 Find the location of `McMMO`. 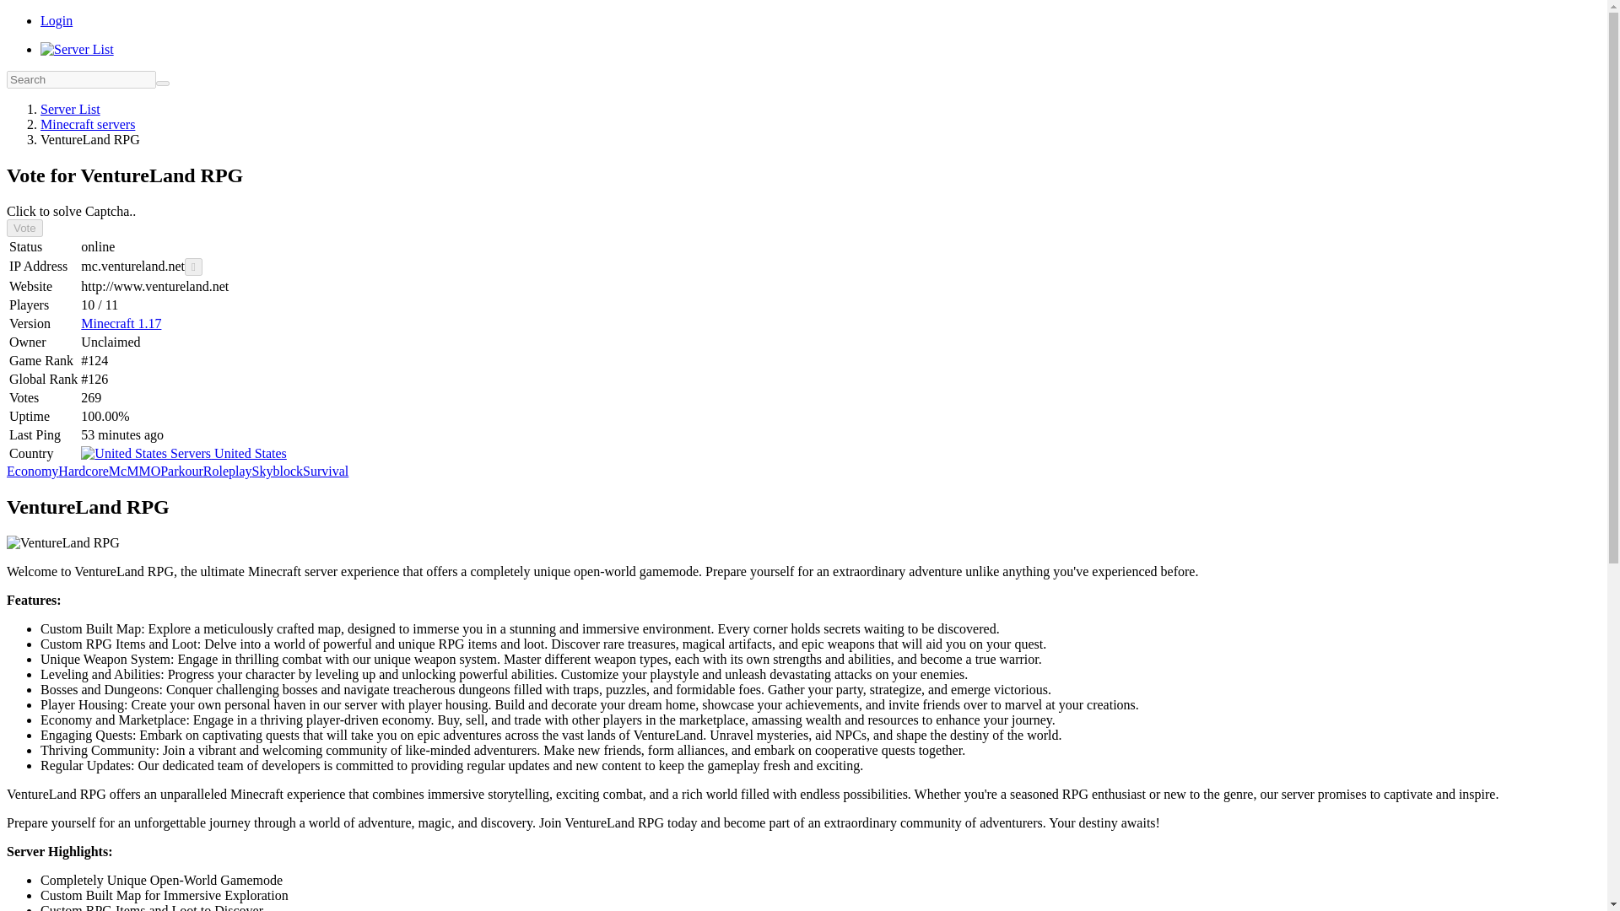

McMMO is located at coordinates (134, 471).